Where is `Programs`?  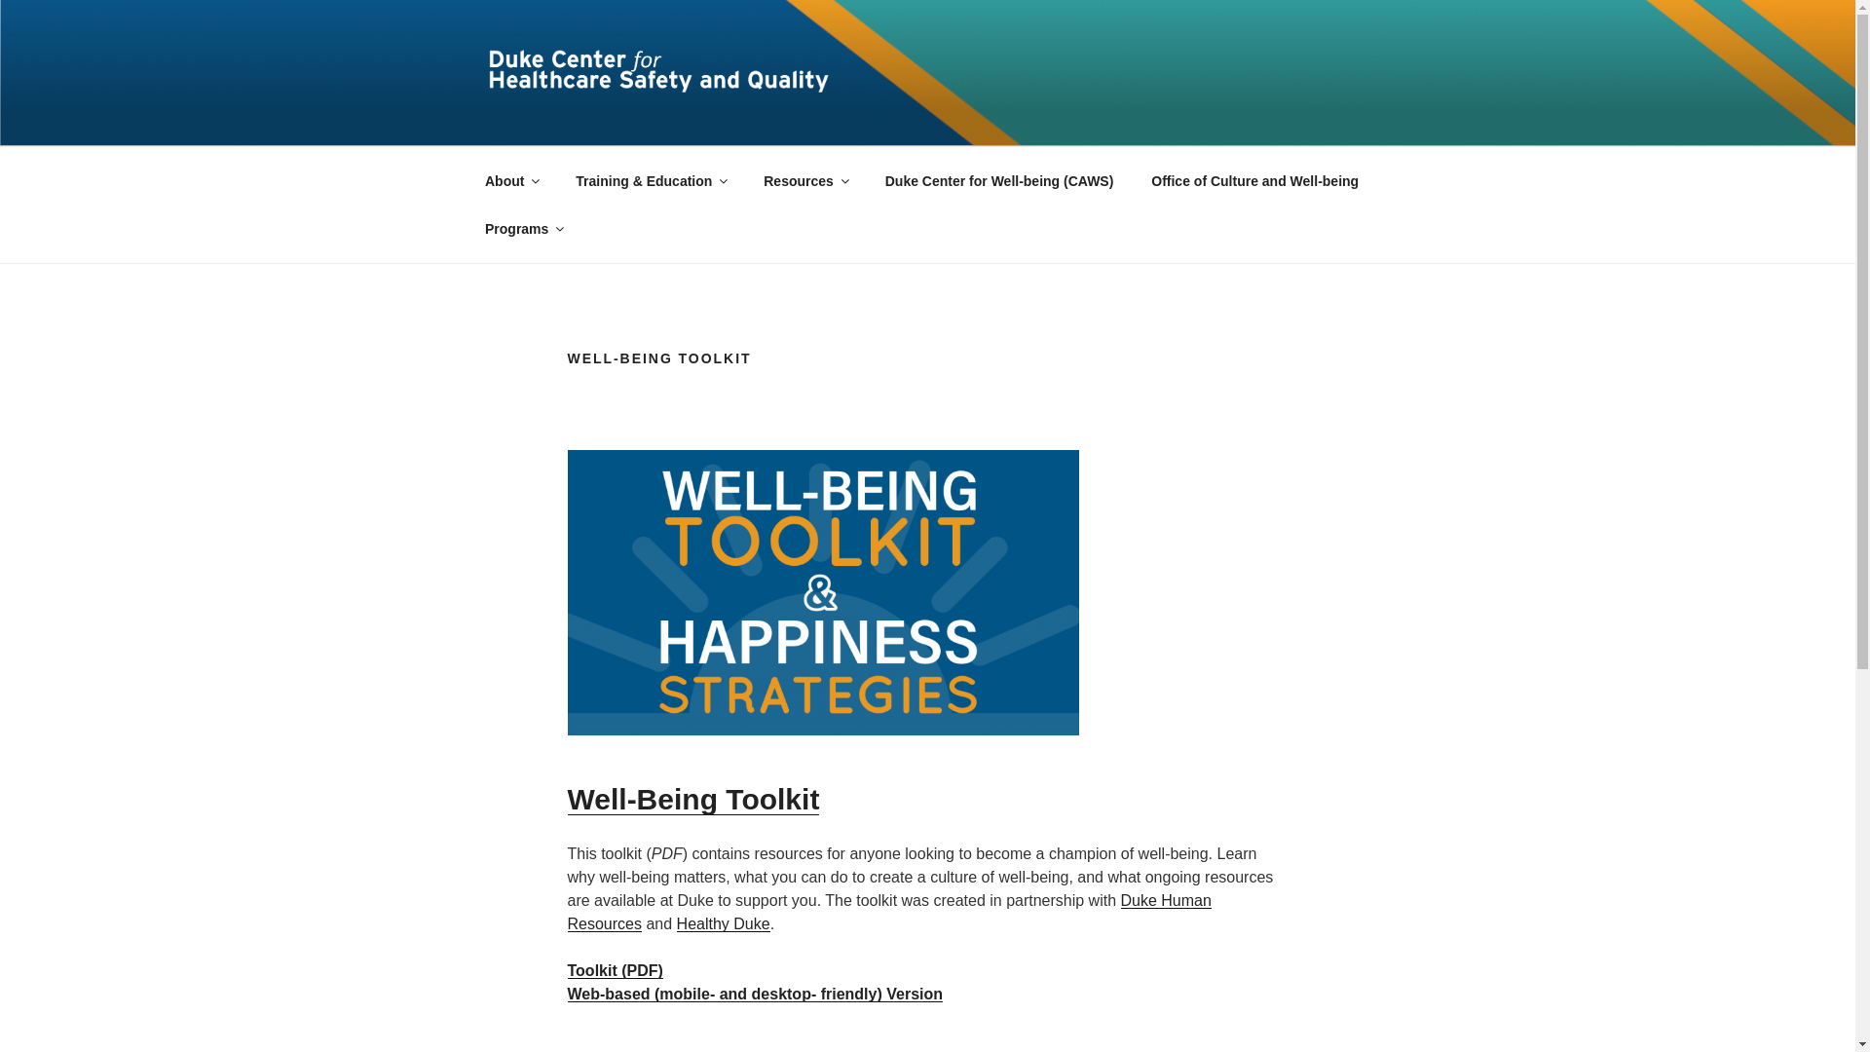
Programs is located at coordinates (522, 229).